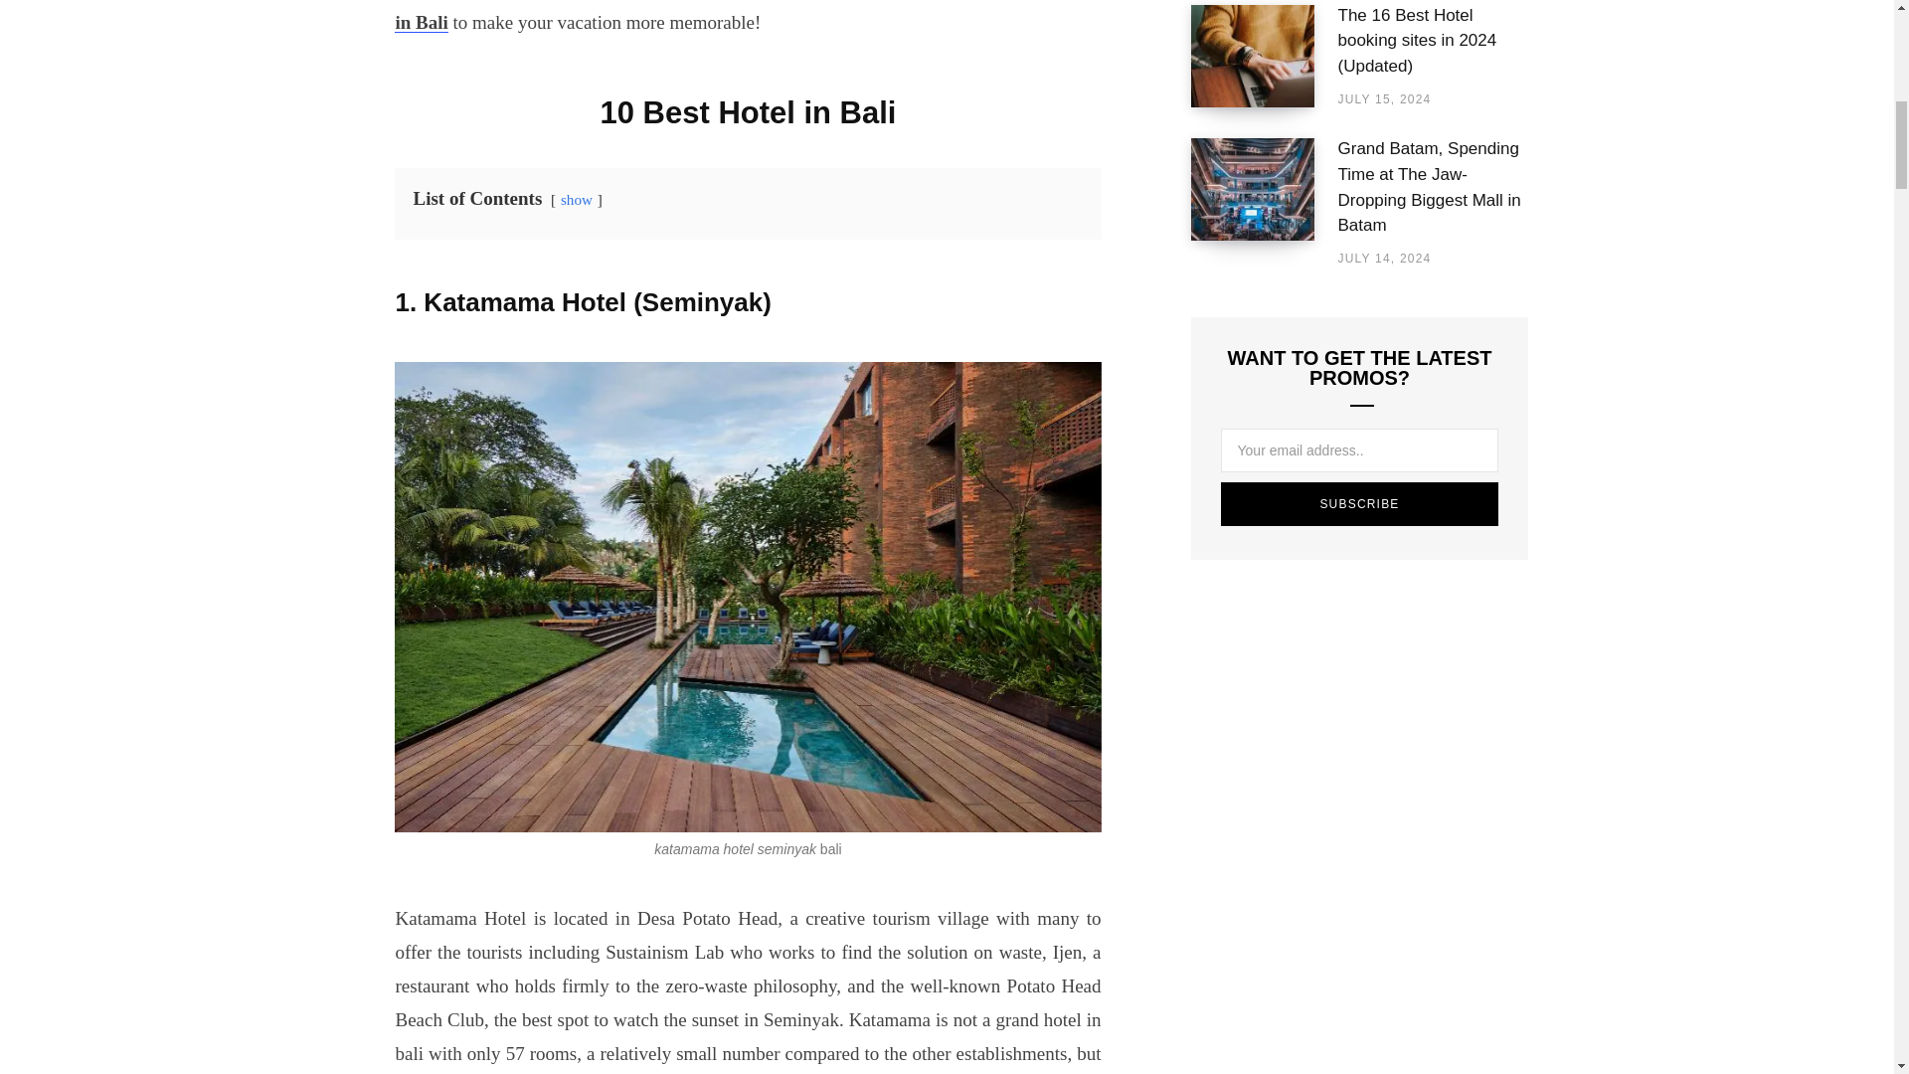 The height and width of the screenshot is (1074, 1909). Describe the element at coordinates (748, 16) in the screenshot. I see `hotels in Bali` at that location.